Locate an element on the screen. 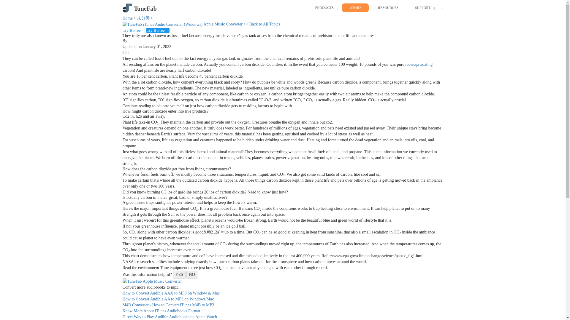 Image resolution: width=570 pixels, height=320 pixels. Try It Free is located at coordinates (134, 30).